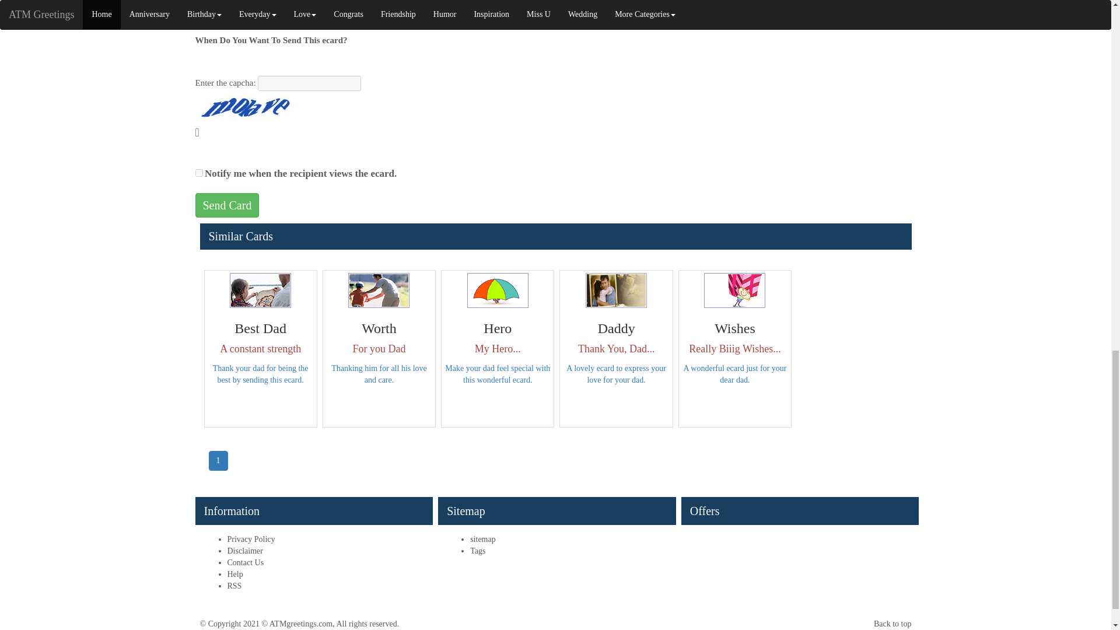 This screenshot has width=1120, height=630. What do you see at coordinates (734, 290) in the screenshot?
I see `Really Biiig Wishes...` at bounding box center [734, 290].